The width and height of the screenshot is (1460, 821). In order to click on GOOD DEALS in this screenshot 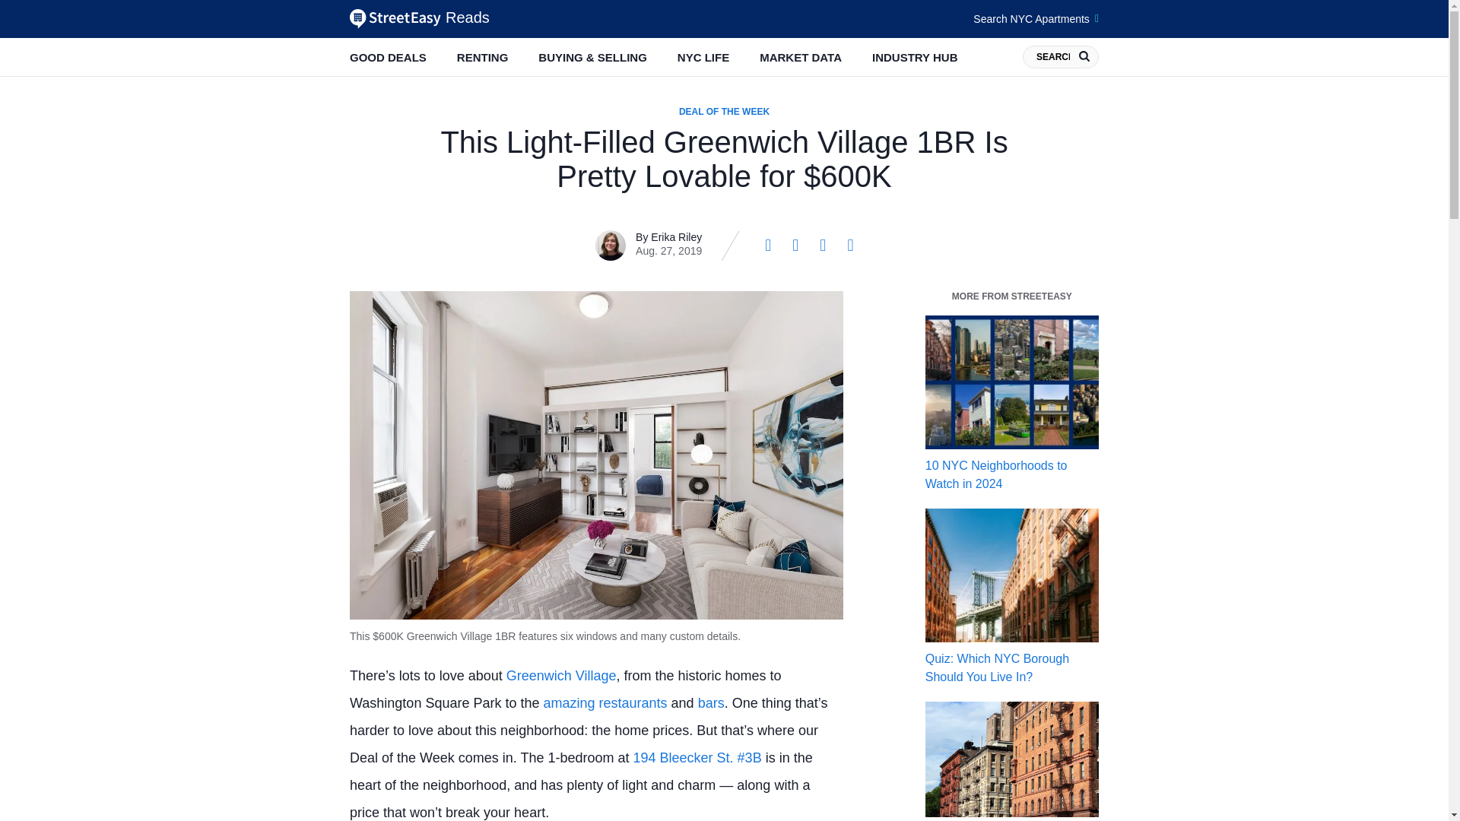, I will do `click(388, 57)`.